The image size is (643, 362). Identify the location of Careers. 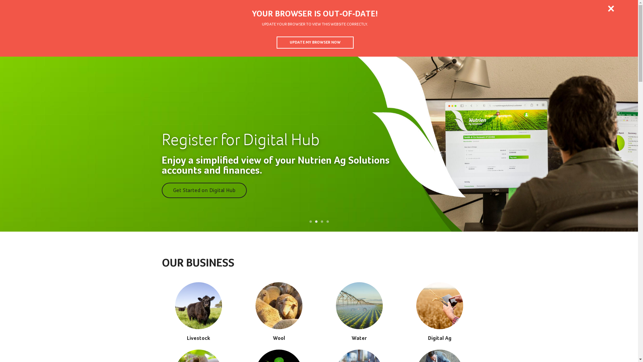
(523, 8).